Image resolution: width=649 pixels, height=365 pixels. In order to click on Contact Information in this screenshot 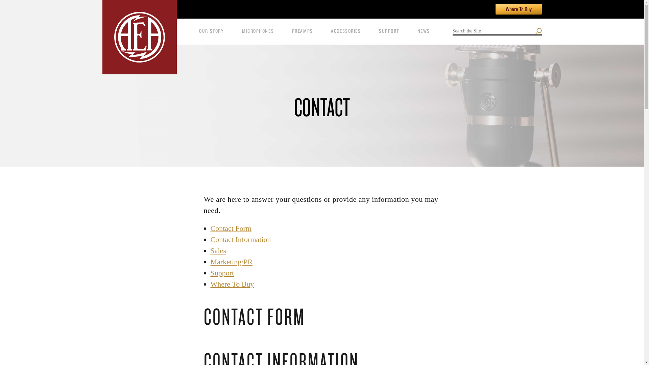, I will do `click(240, 239)`.